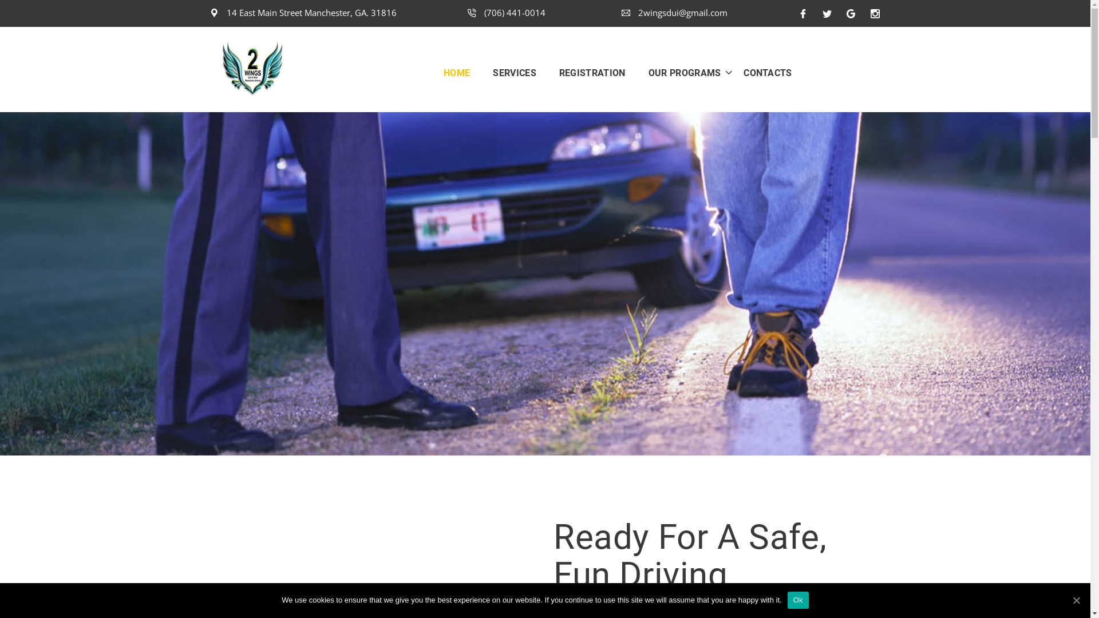  Describe the element at coordinates (762, 73) in the screenshot. I see `CONTACTS` at that location.